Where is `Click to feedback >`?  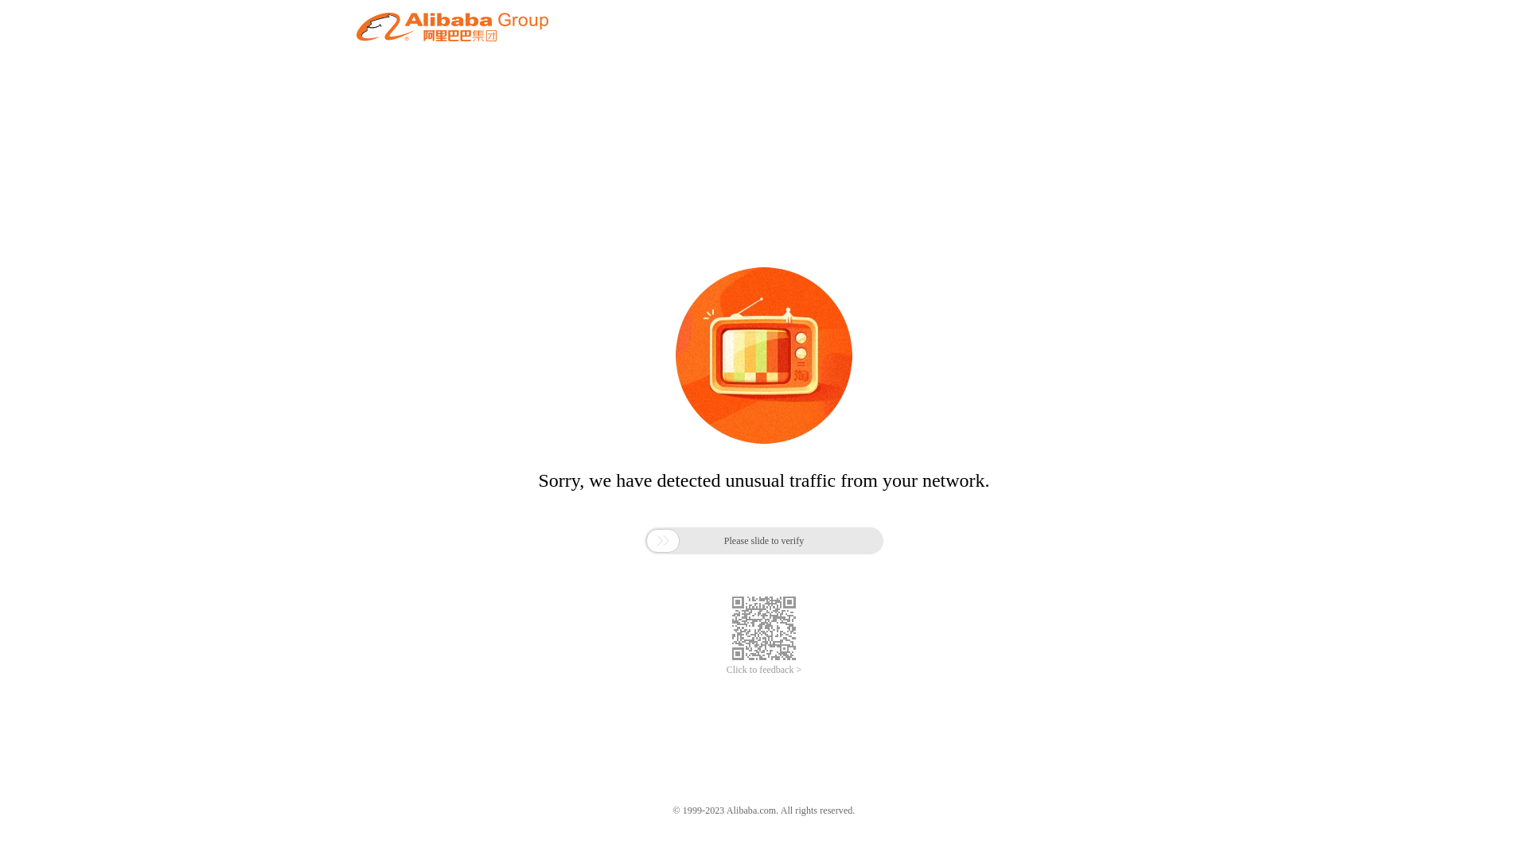 Click to feedback > is located at coordinates (764, 670).